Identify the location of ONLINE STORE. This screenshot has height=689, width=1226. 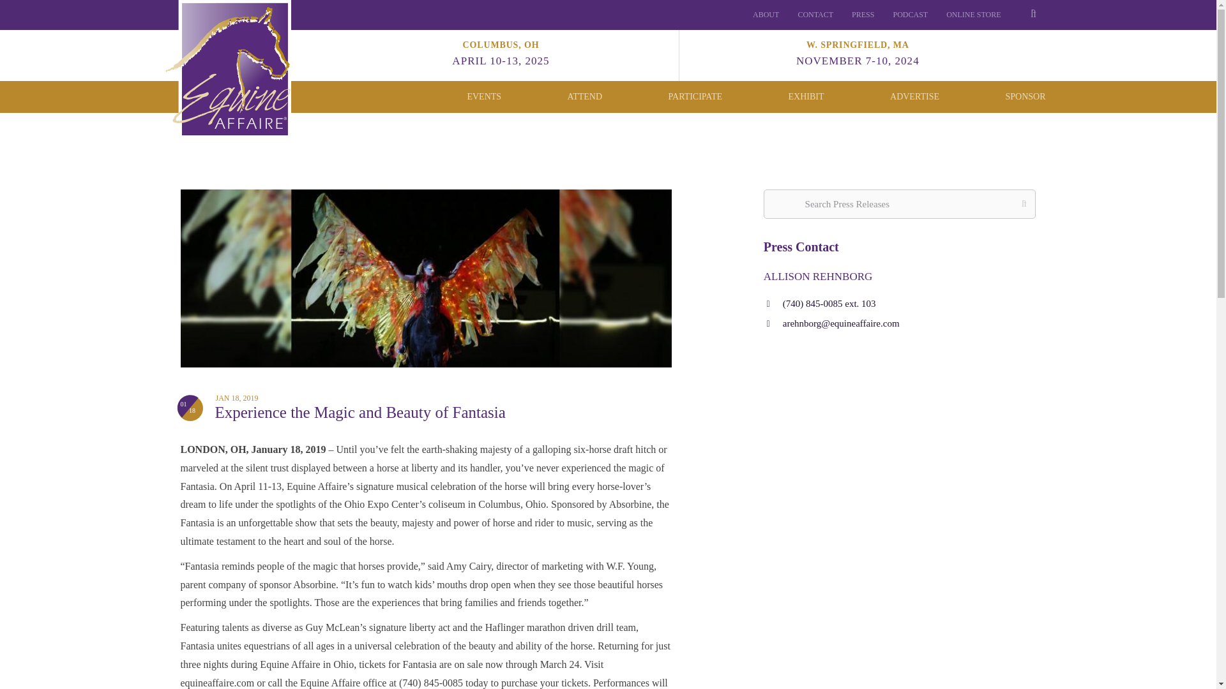
(484, 96).